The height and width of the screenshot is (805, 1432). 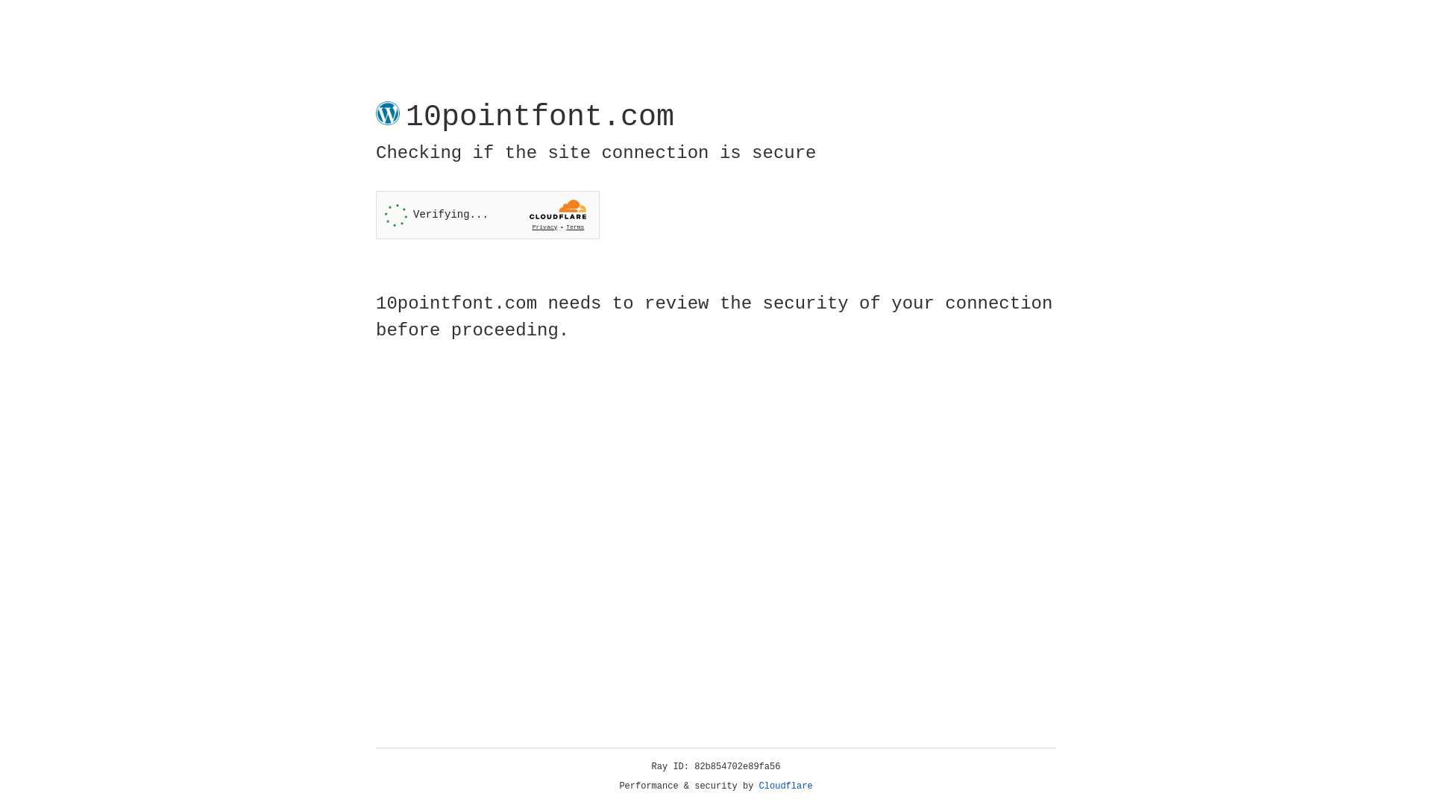 I want to click on Widget containing a Cloudflare security challenge, so click(x=488, y=215).